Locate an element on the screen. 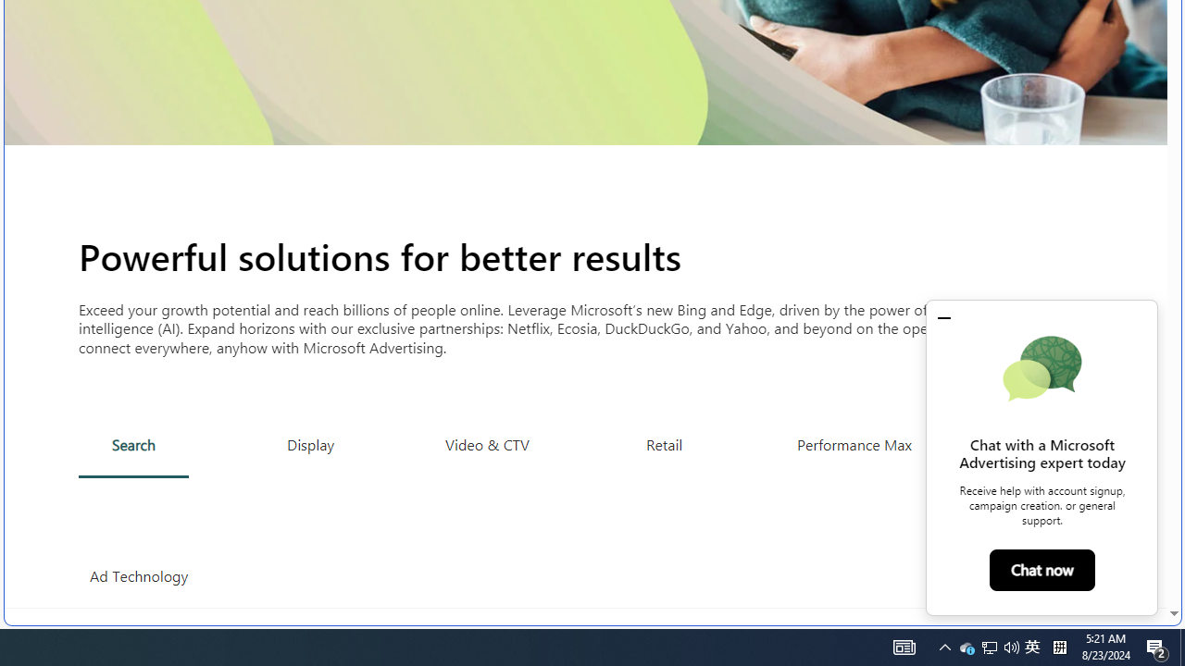 The height and width of the screenshot is (666, 1185). Ad Technology is located at coordinates (139, 576).